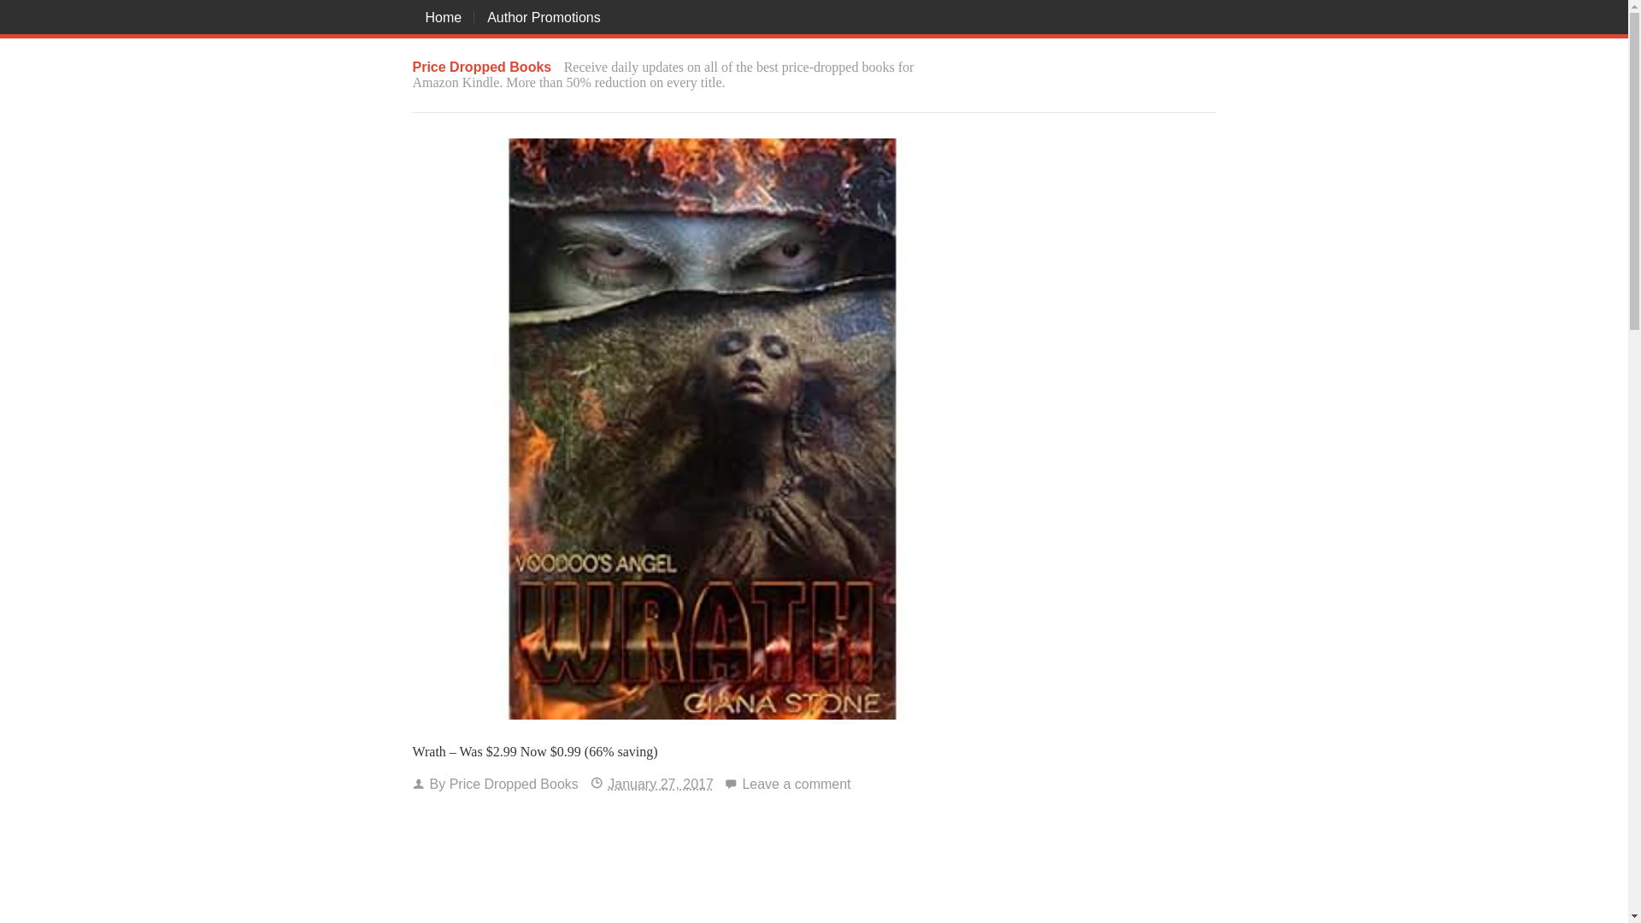 This screenshot has height=923, width=1641. I want to click on Price Dropped Books, so click(515, 784).